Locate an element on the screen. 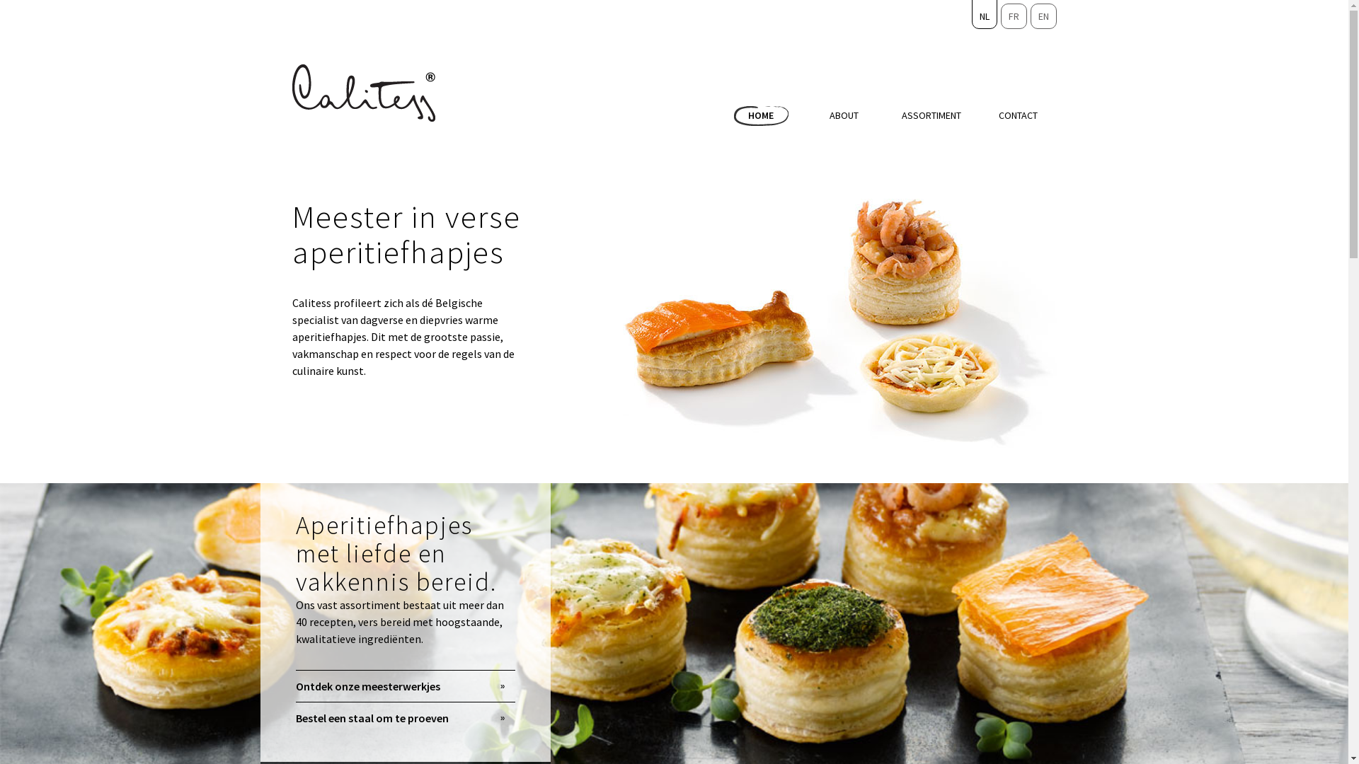  HOME is located at coordinates (761, 115).